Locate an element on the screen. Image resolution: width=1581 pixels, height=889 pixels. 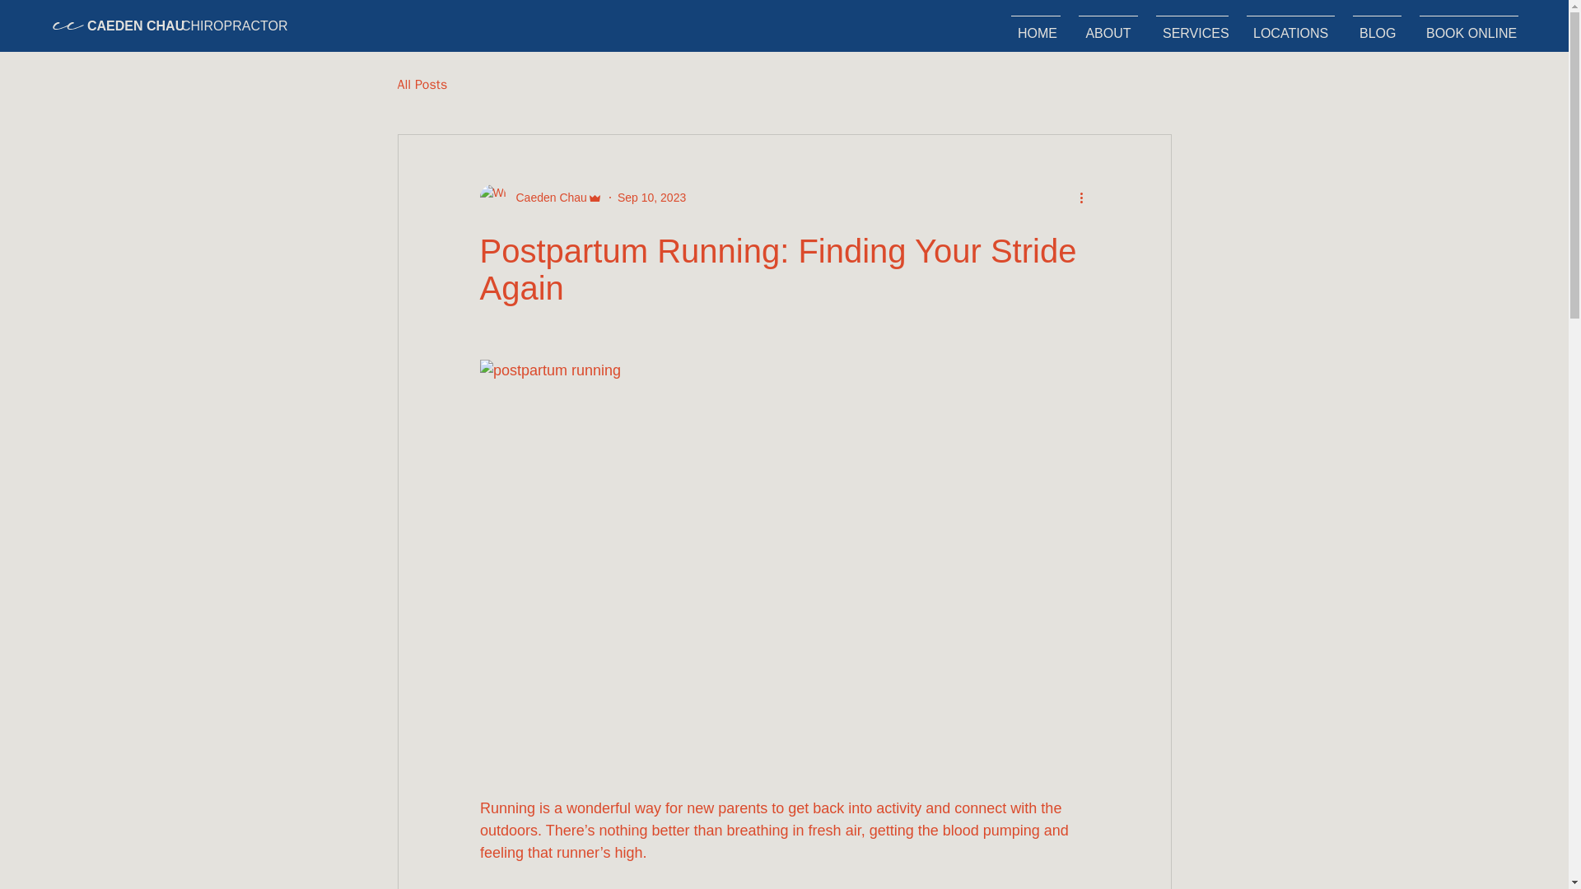
All Posts is located at coordinates (422, 84).